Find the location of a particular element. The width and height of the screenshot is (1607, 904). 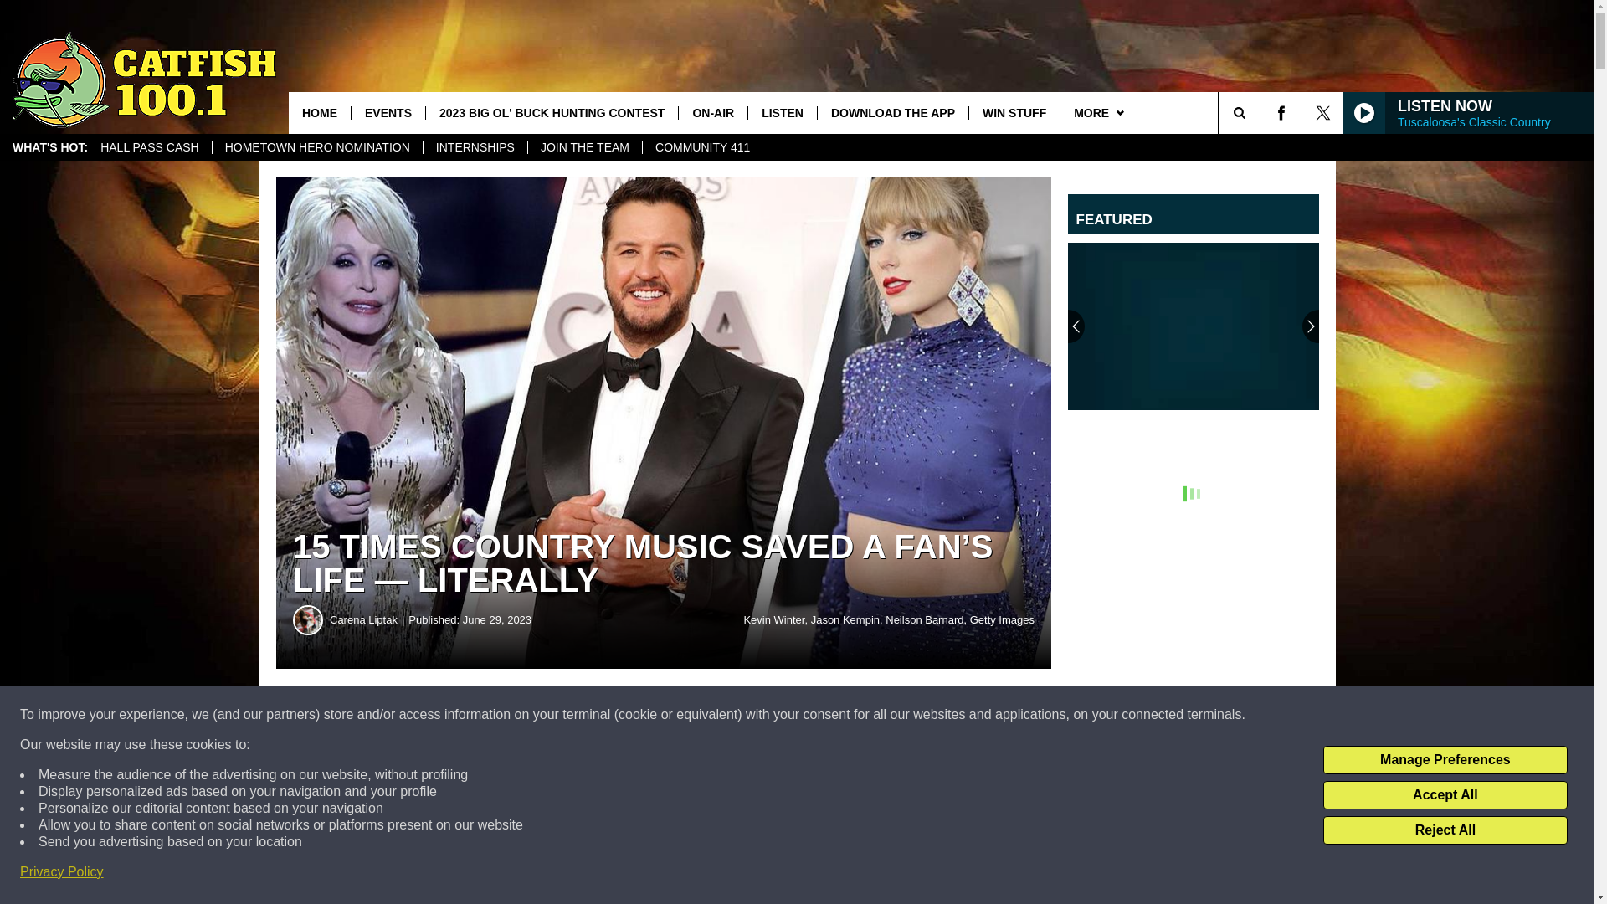

Reject All is located at coordinates (1445, 830).